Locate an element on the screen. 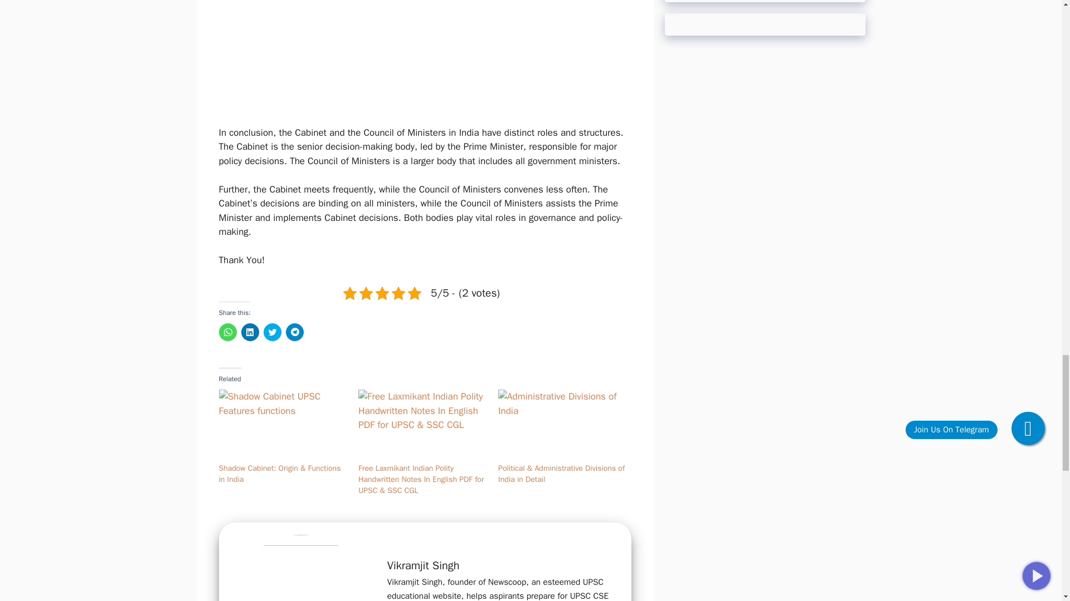 The width and height of the screenshot is (1070, 601). Click to share on WhatsApp is located at coordinates (227, 332).